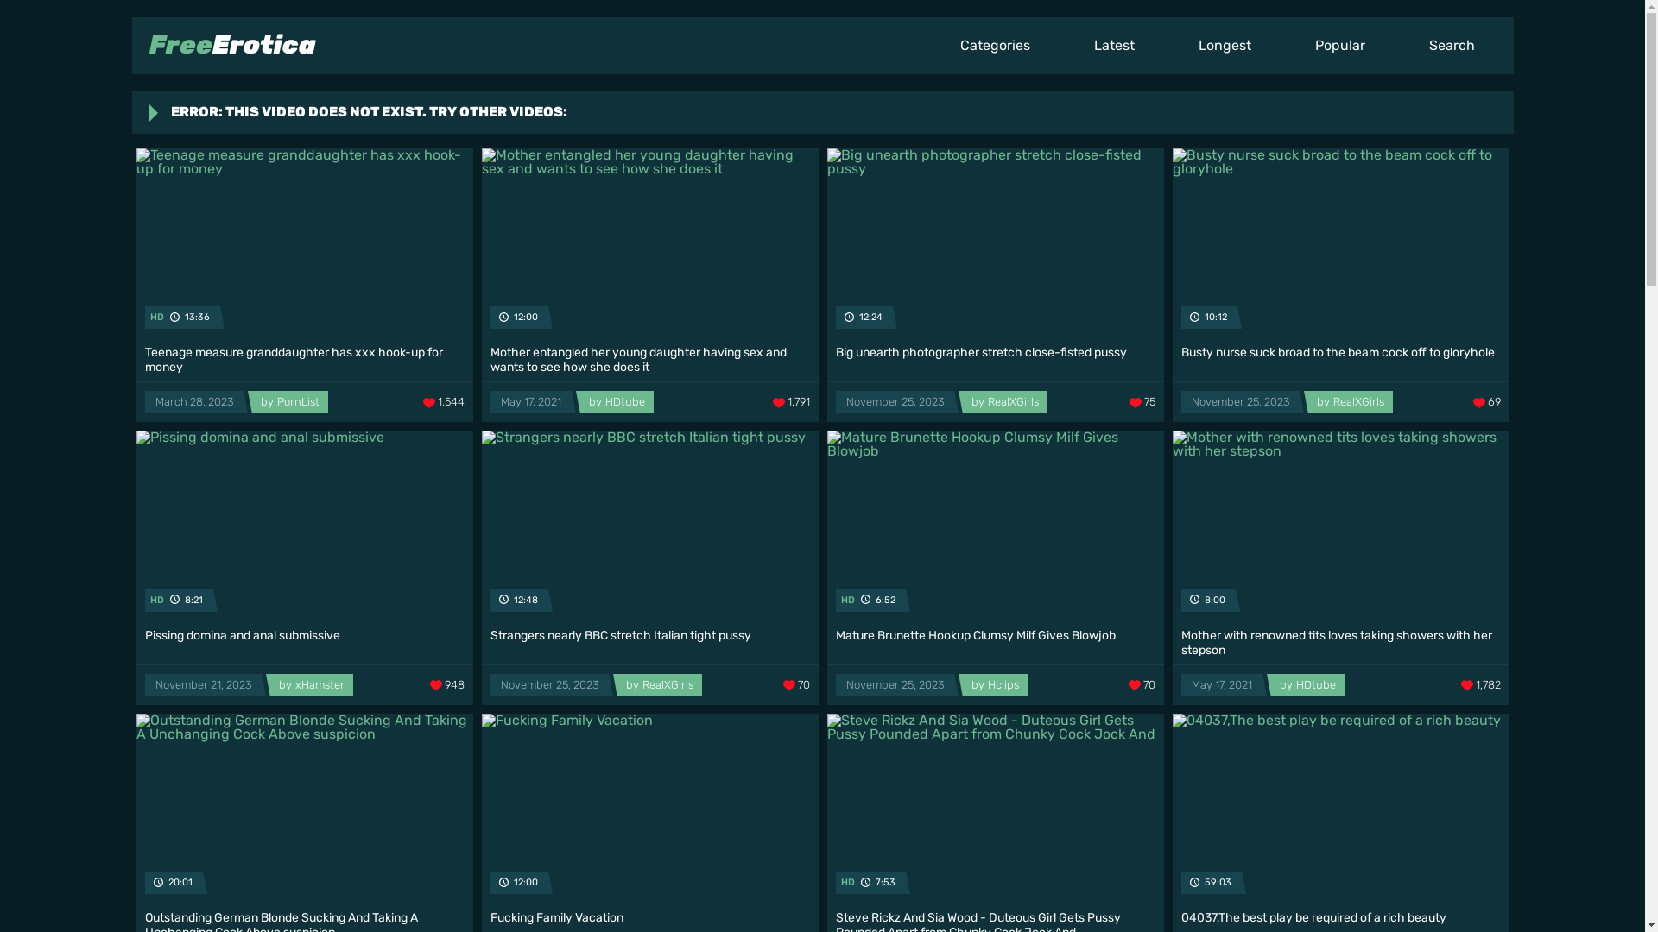  I want to click on HD 8:21, so click(305, 525).